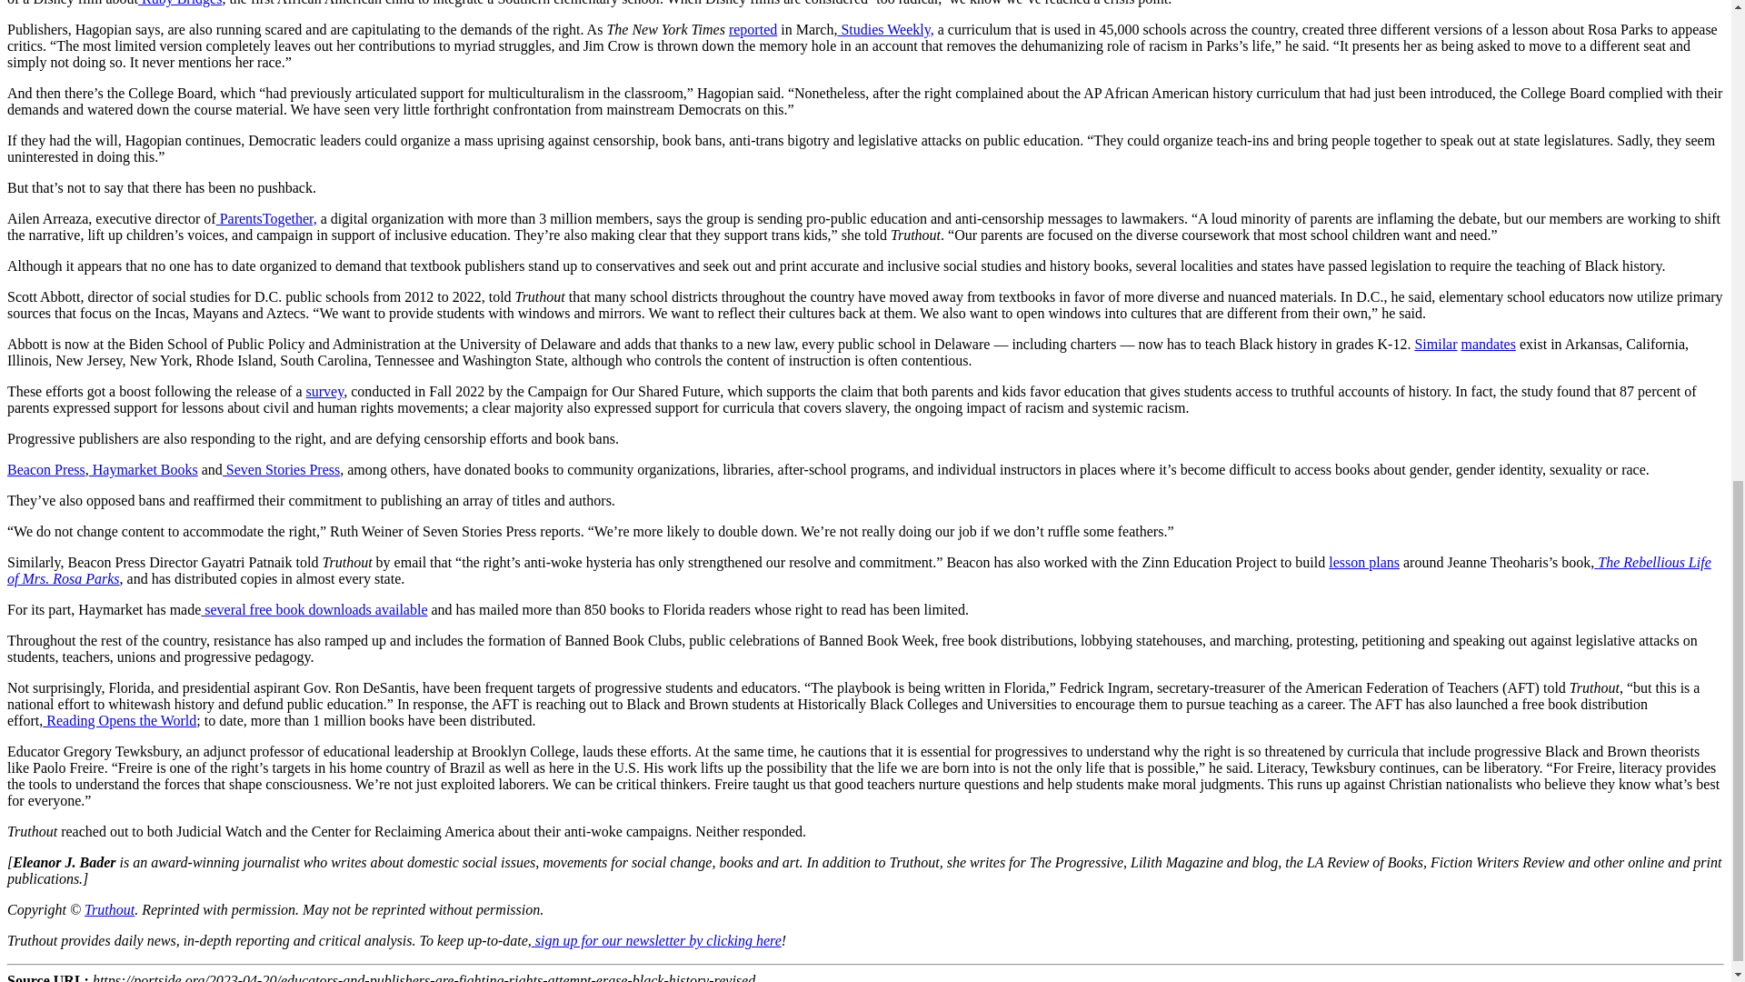 Image resolution: width=1745 pixels, height=982 pixels. What do you see at coordinates (324, 391) in the screenshot?
I see `survey` at bounding box center [324, 391].